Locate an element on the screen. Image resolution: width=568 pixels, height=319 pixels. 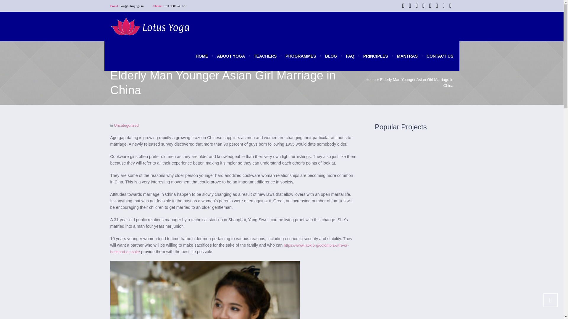
PROGRAMMES is located at coordinates (301, 56).